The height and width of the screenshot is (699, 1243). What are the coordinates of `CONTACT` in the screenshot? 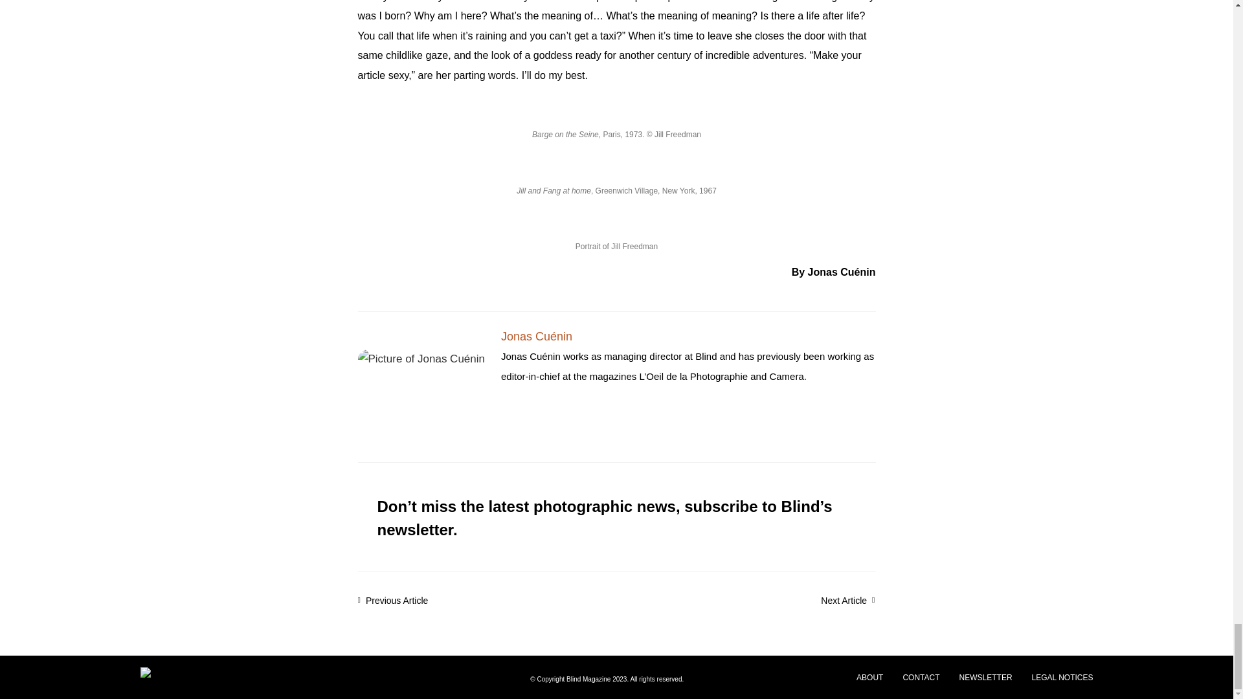 It's located at (921, 677).